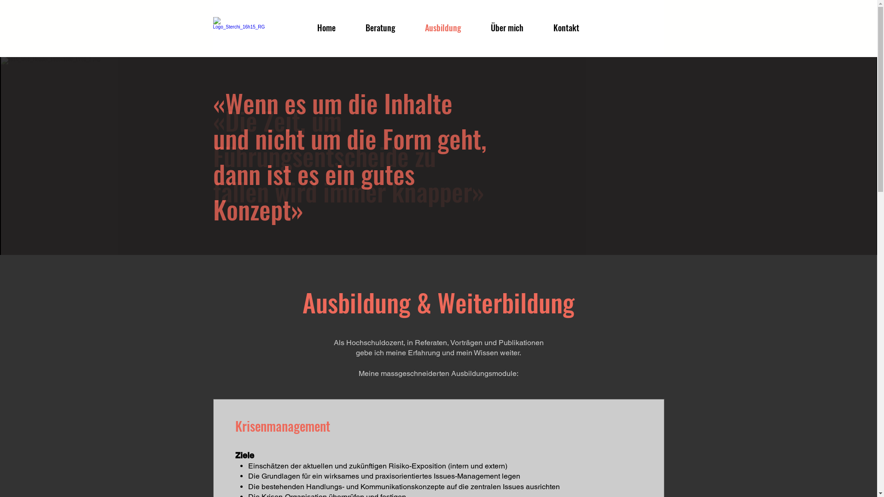  I want to click on Home, so click(334, 28).